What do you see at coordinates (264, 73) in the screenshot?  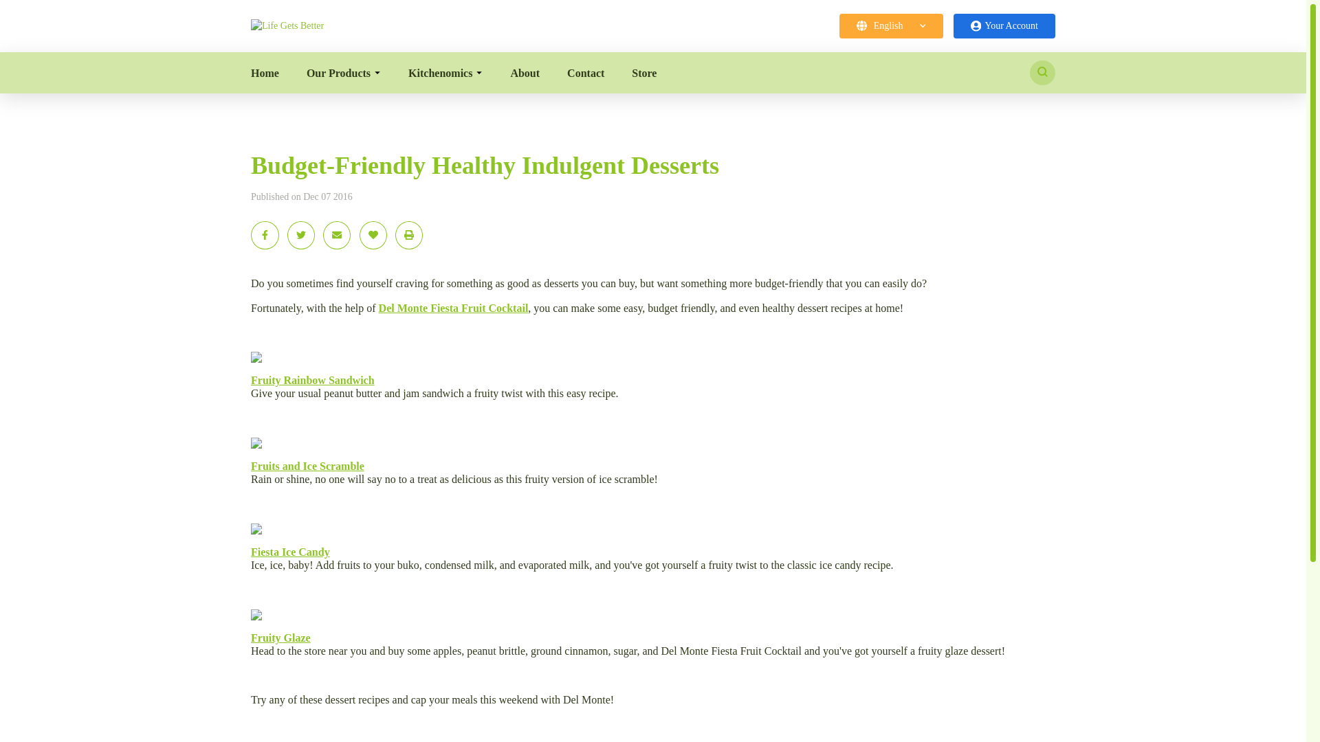 I see `Home` at bounding box center [264, 73].